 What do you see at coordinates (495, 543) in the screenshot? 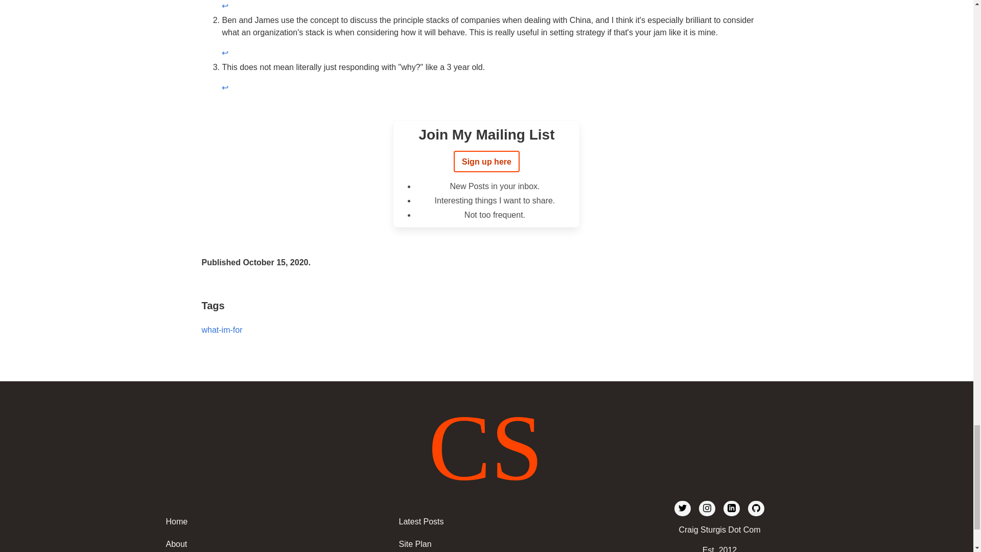
I see `Site Plan` at bounding box center [495, 543].